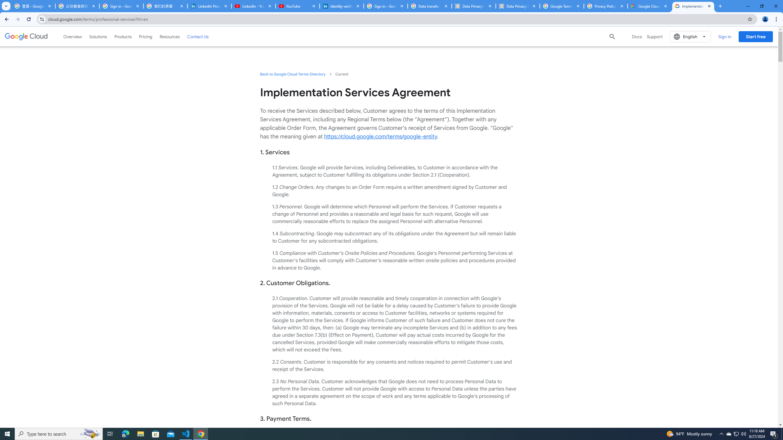  What do you see at coordinates (473, 6) in the screenshot?
I see `Data Privacy Framework` at bounding box center [473, 6].